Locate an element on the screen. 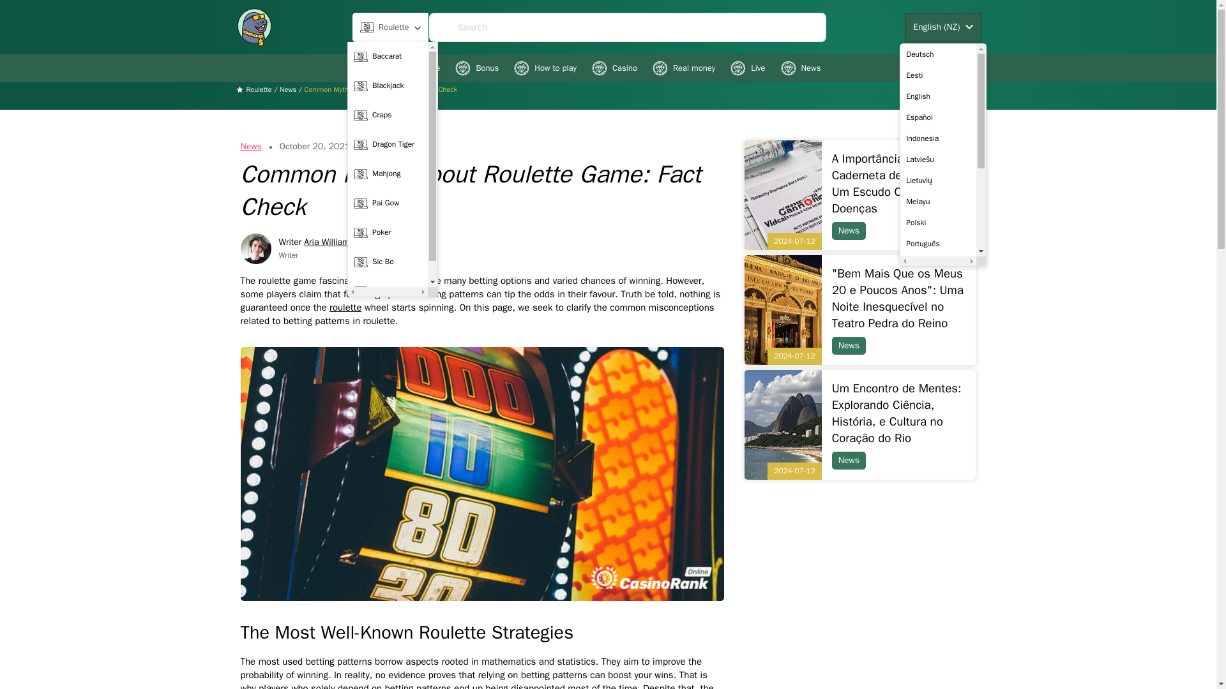 This screenshot has width=1226, height=689. Bonus is located at coordinates (476, 68).